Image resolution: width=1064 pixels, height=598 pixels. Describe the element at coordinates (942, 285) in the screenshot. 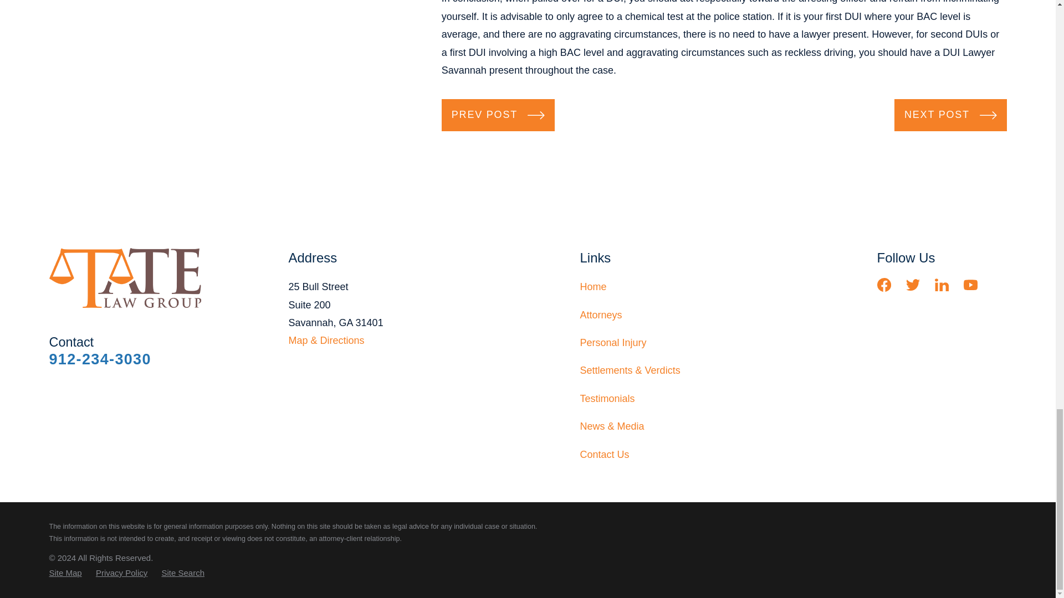

I see `LinkedIn` at that location.